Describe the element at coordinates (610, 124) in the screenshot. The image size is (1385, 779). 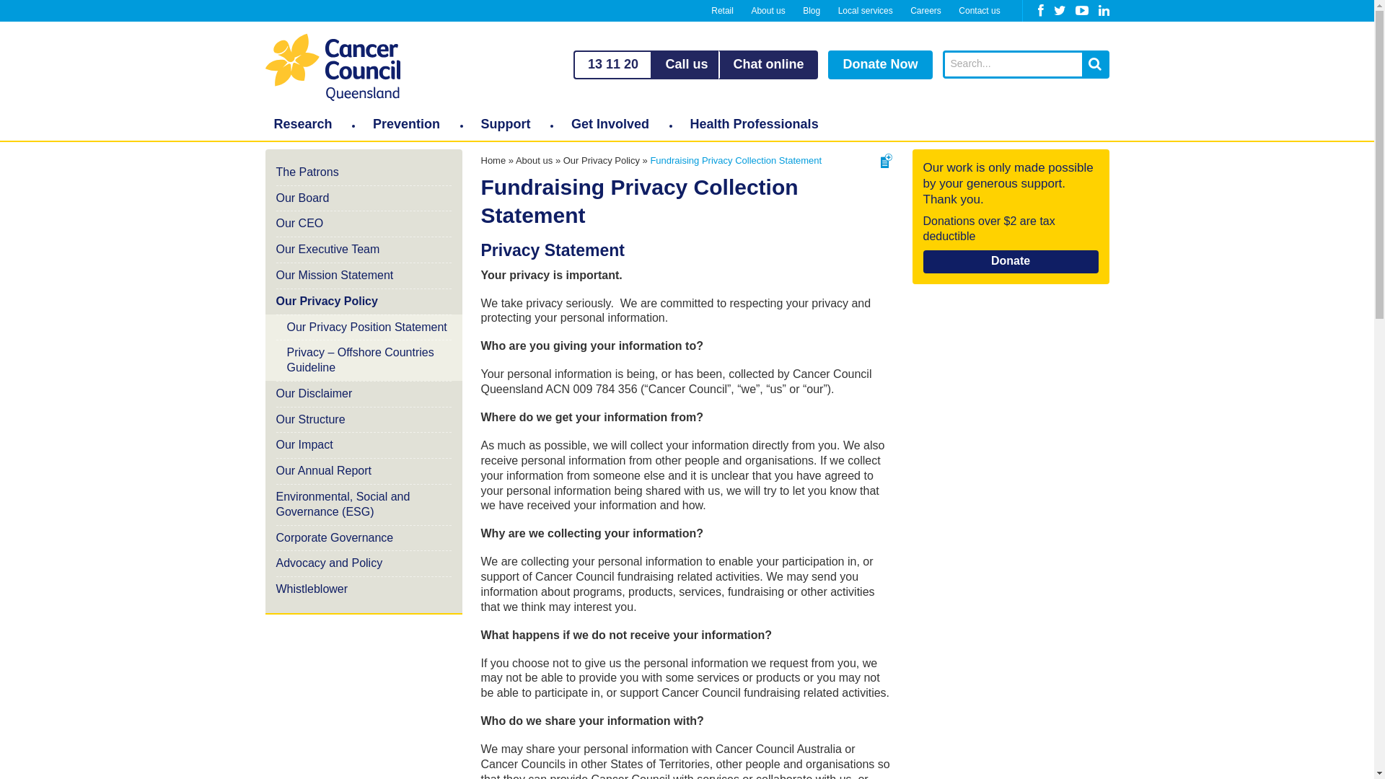
I see `Get Involved` at that location.